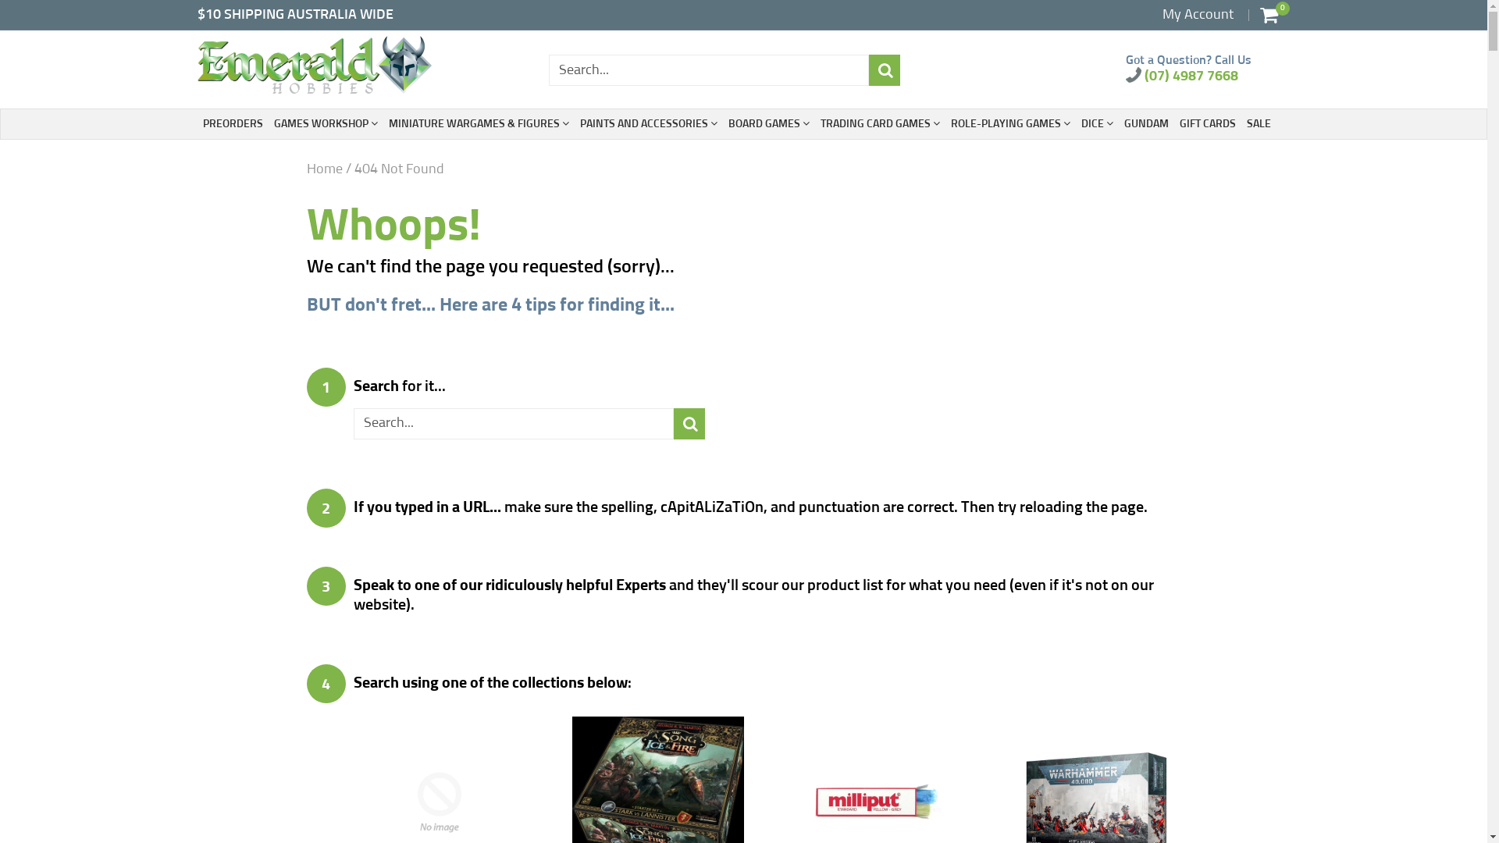 This screenshot has width=1499, height=843. I want to click on PAINTS AND ACCESSORIES, so click(648, 124).